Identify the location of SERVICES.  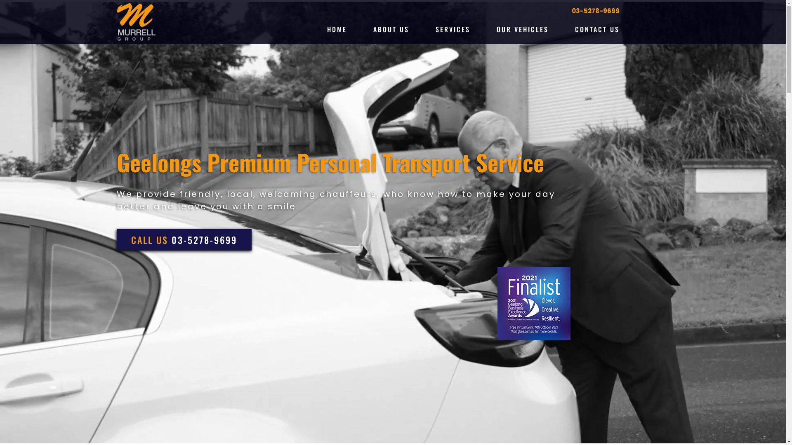
(453, 29).